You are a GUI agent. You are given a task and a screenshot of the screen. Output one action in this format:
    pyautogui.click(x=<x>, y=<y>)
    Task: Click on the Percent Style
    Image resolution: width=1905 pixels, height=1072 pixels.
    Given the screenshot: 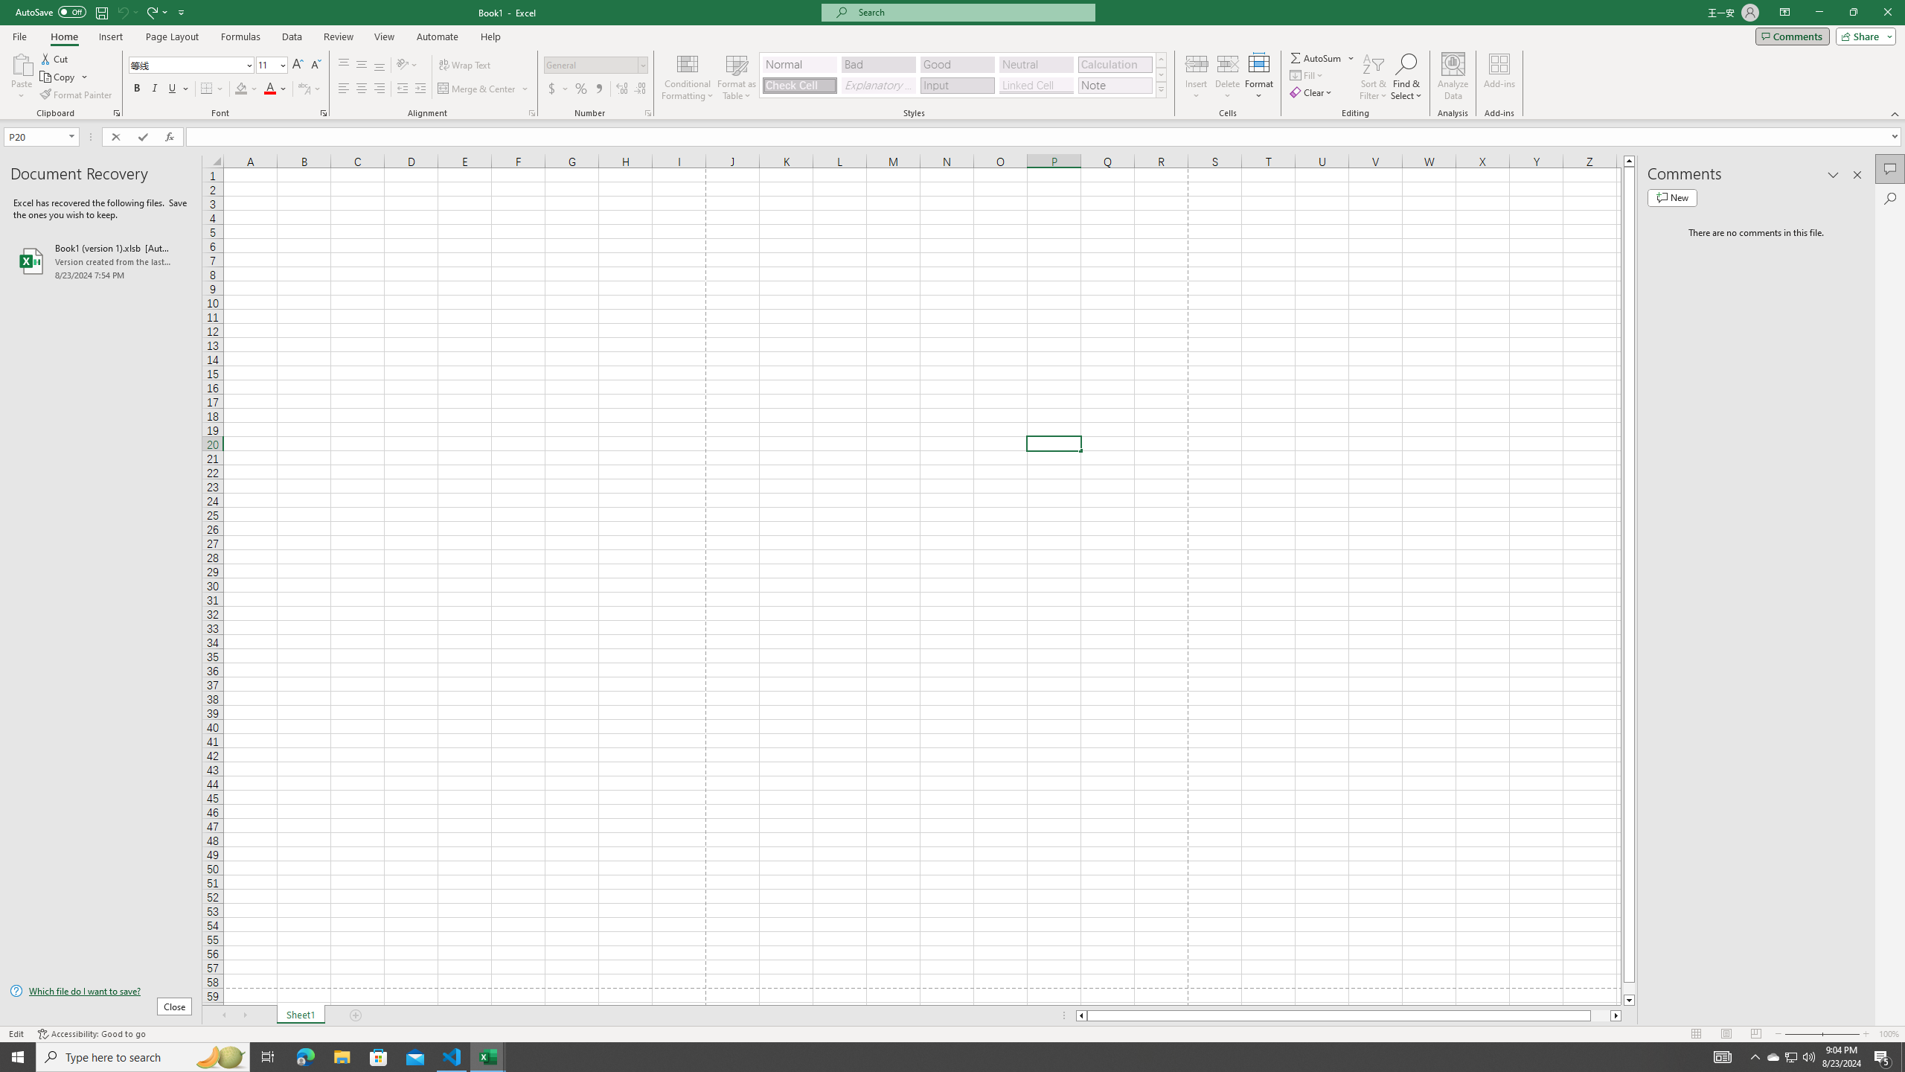 What is the action you would take?
    pyautogui.click(x=580, y=89)
    